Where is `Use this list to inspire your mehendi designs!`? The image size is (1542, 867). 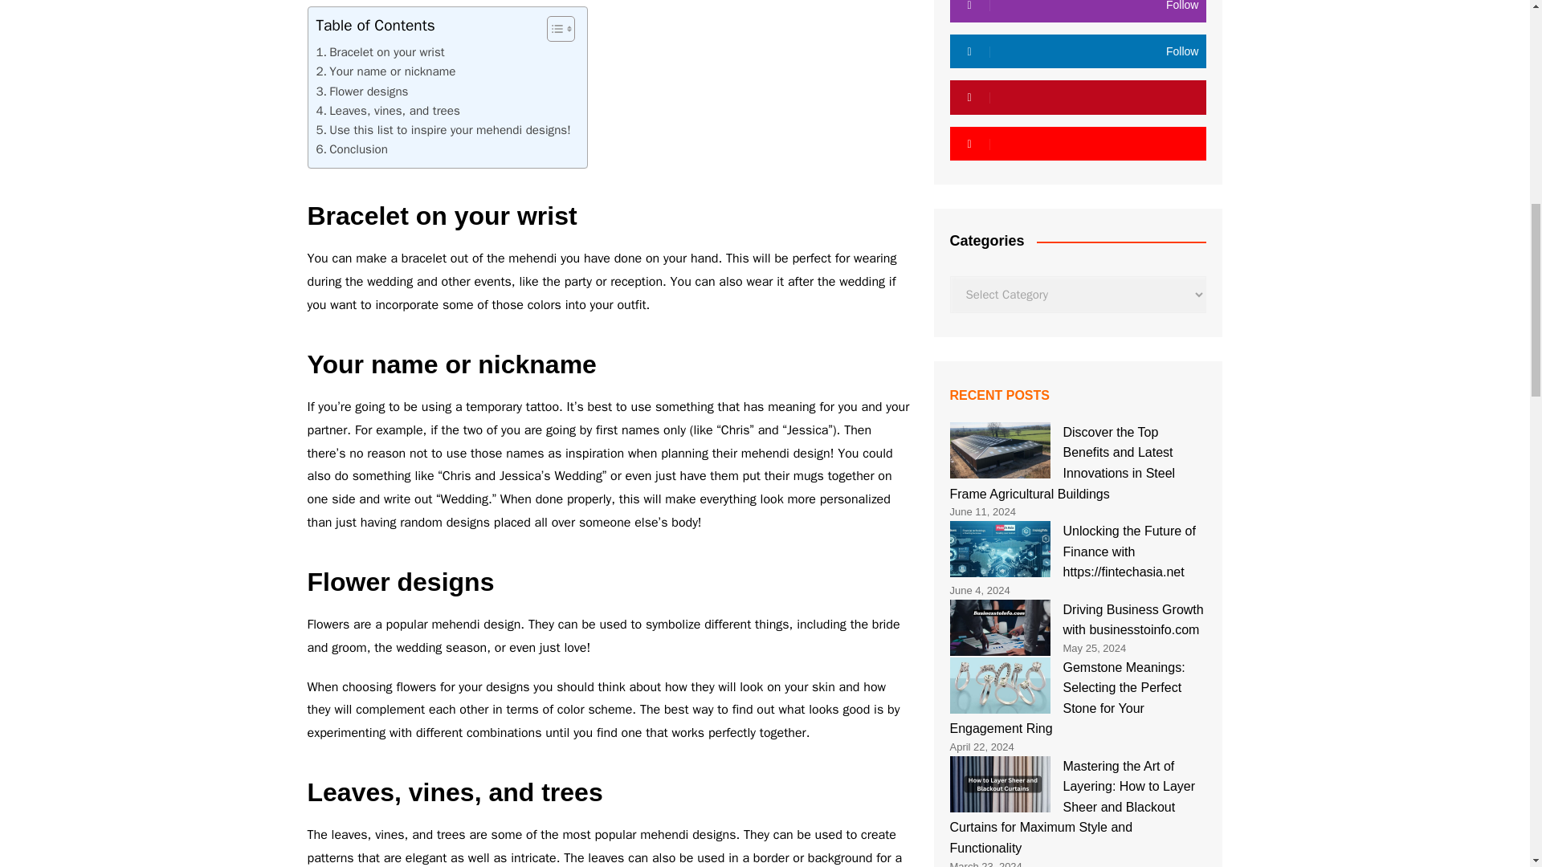
Use this list to inspire your mehendi designs! is located at coordinates (443, 130).